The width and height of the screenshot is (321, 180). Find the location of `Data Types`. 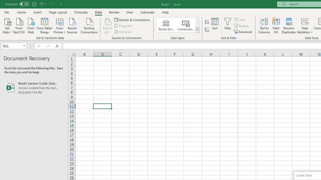

Data Types is located at coordinates (197, 30).